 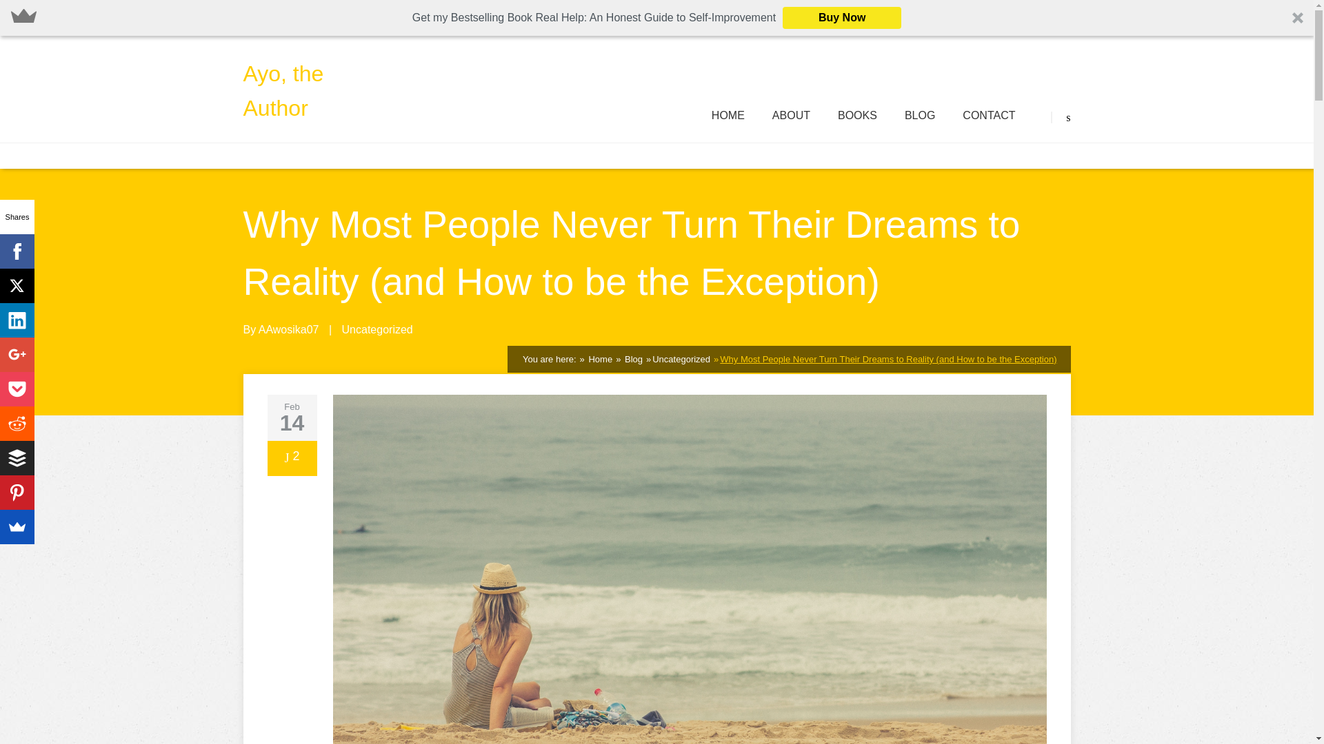 I want to click on Buy Now, so click(x=841, y=18).